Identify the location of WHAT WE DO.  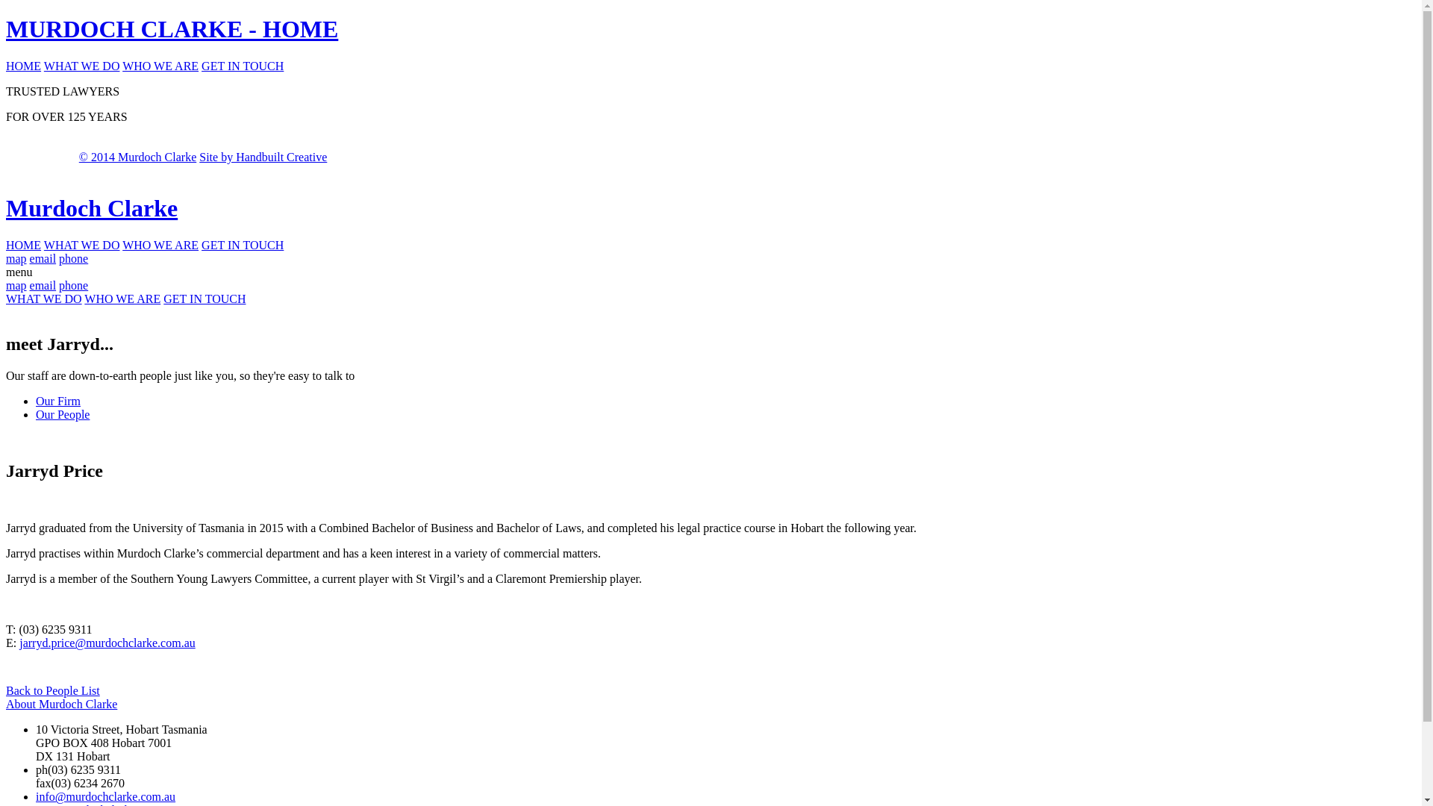
(44, 299).